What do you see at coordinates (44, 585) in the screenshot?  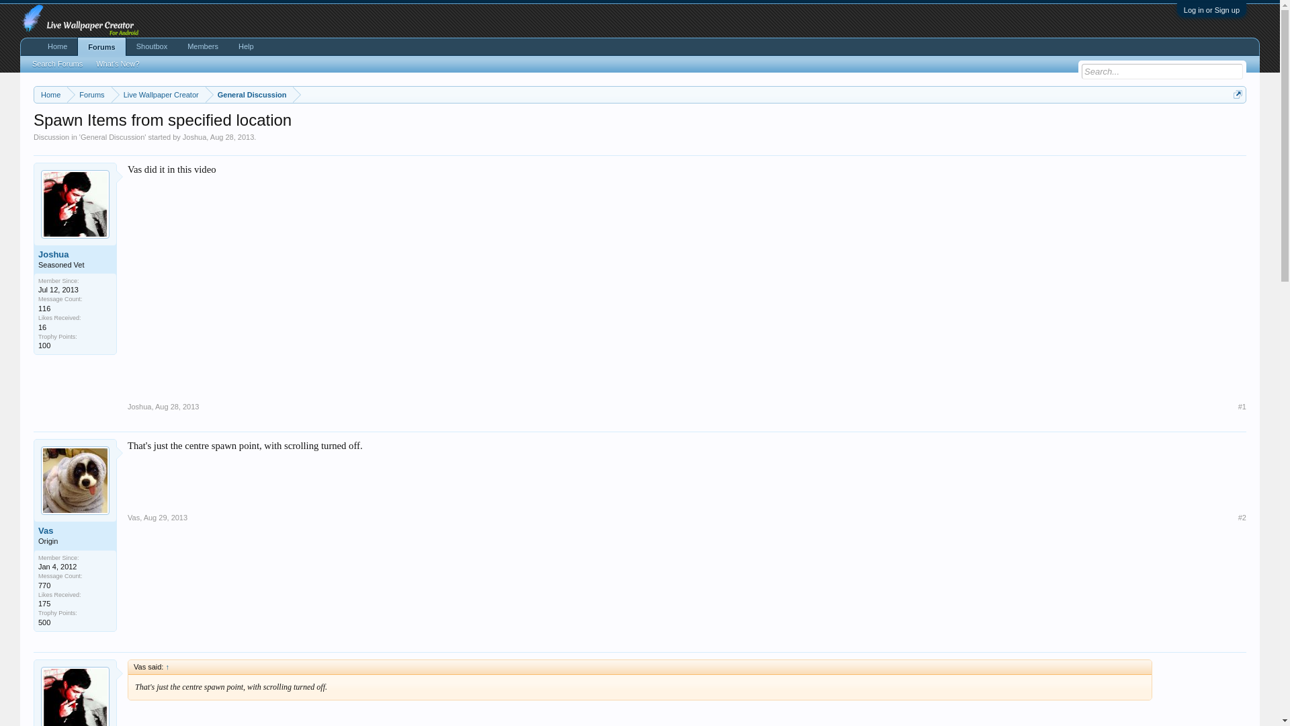 I see `770` at bounding box center [44, 585].